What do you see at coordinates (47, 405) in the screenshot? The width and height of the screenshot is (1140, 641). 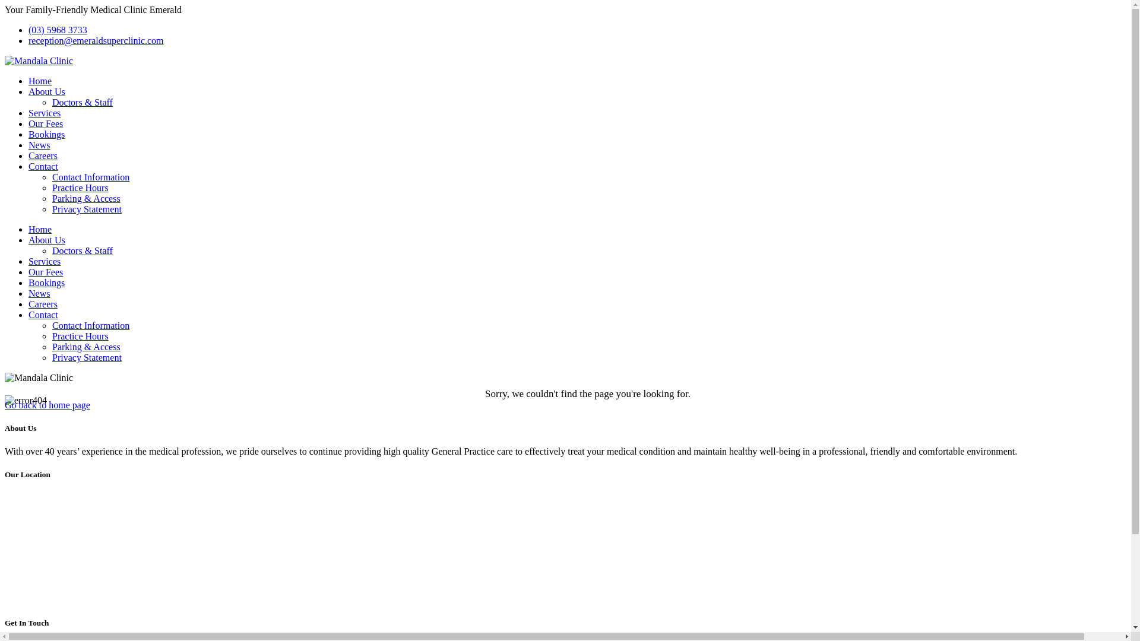 I see `Go back to home page` at bounding box center [47, 405].